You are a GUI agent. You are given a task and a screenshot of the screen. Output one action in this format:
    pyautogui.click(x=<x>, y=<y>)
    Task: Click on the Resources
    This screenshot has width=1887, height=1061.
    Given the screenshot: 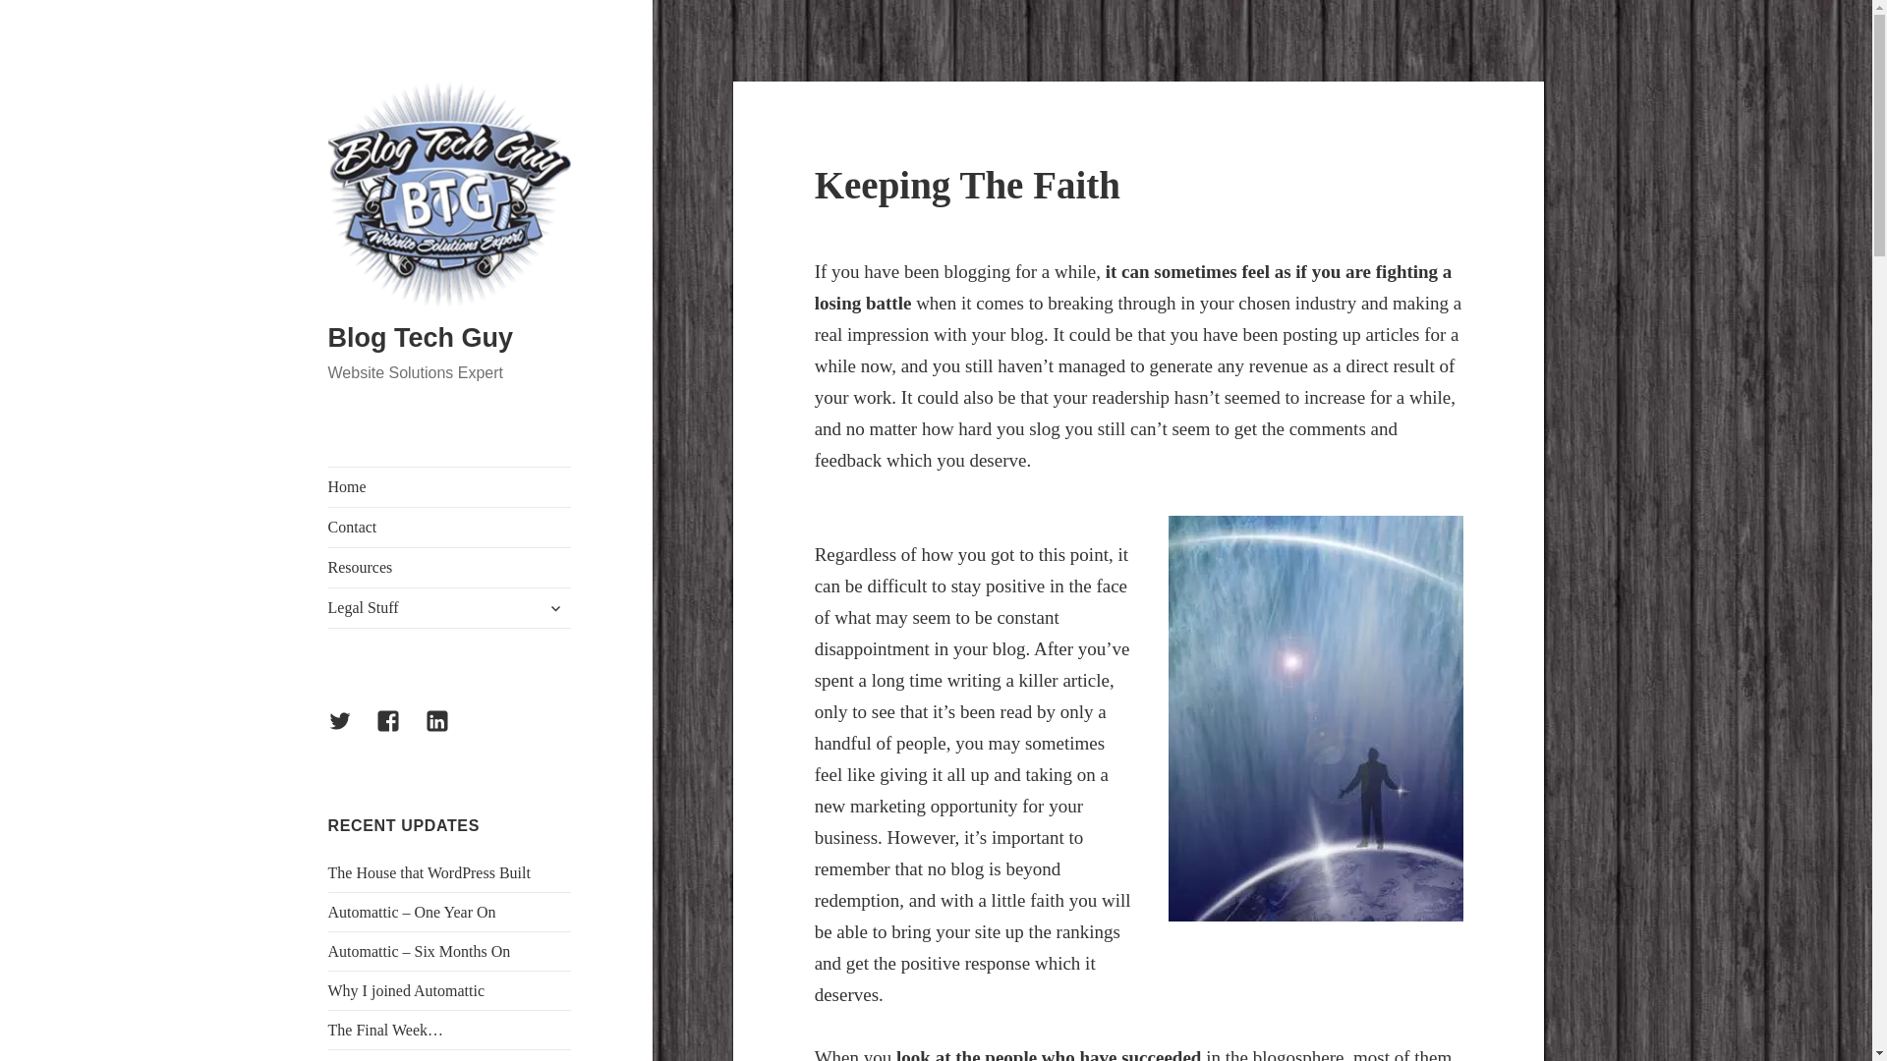 What is the action you would take?
    pyautogui.click(x=450, y=568)
    